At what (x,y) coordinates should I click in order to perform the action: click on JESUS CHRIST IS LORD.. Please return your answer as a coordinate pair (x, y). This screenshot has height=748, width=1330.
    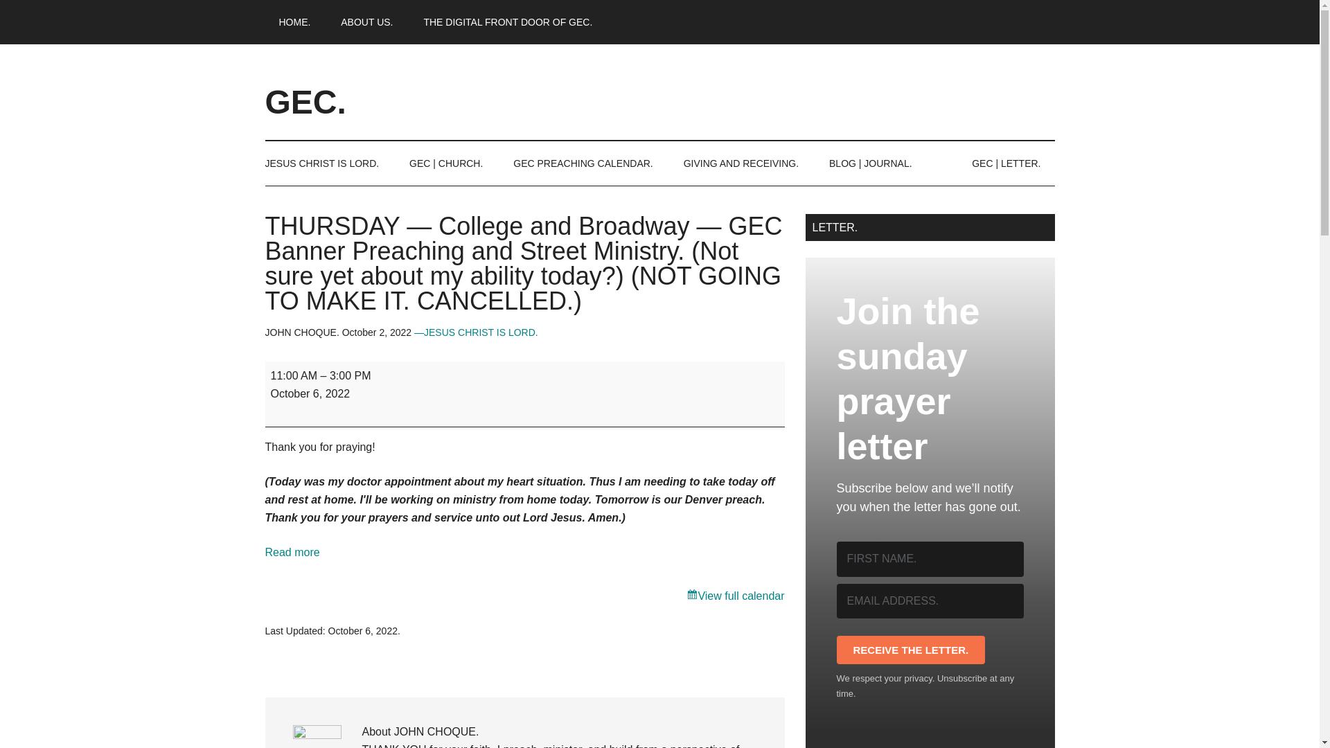
    Looking at the image, I should click on (328, 163).